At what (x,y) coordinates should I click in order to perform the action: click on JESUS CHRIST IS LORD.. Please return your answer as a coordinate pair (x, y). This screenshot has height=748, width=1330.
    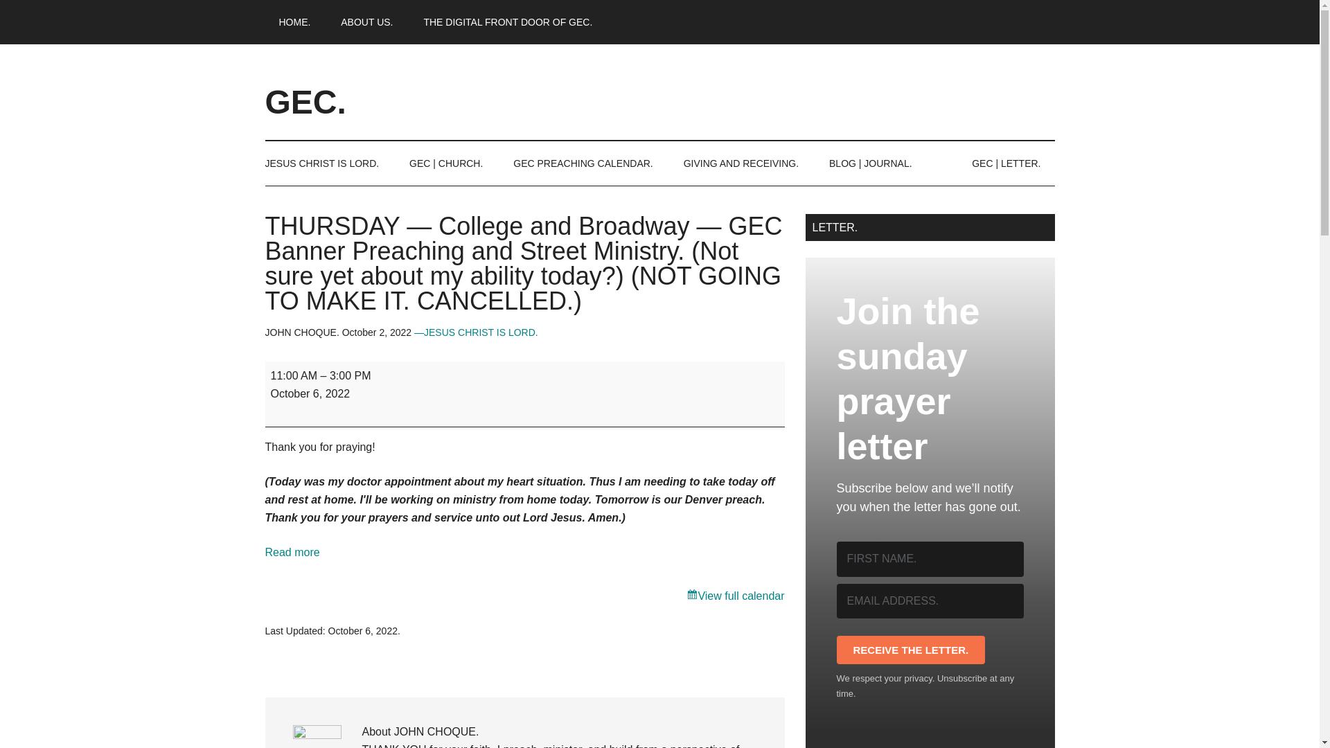
    Looking at the image, I should click on (328, 163).